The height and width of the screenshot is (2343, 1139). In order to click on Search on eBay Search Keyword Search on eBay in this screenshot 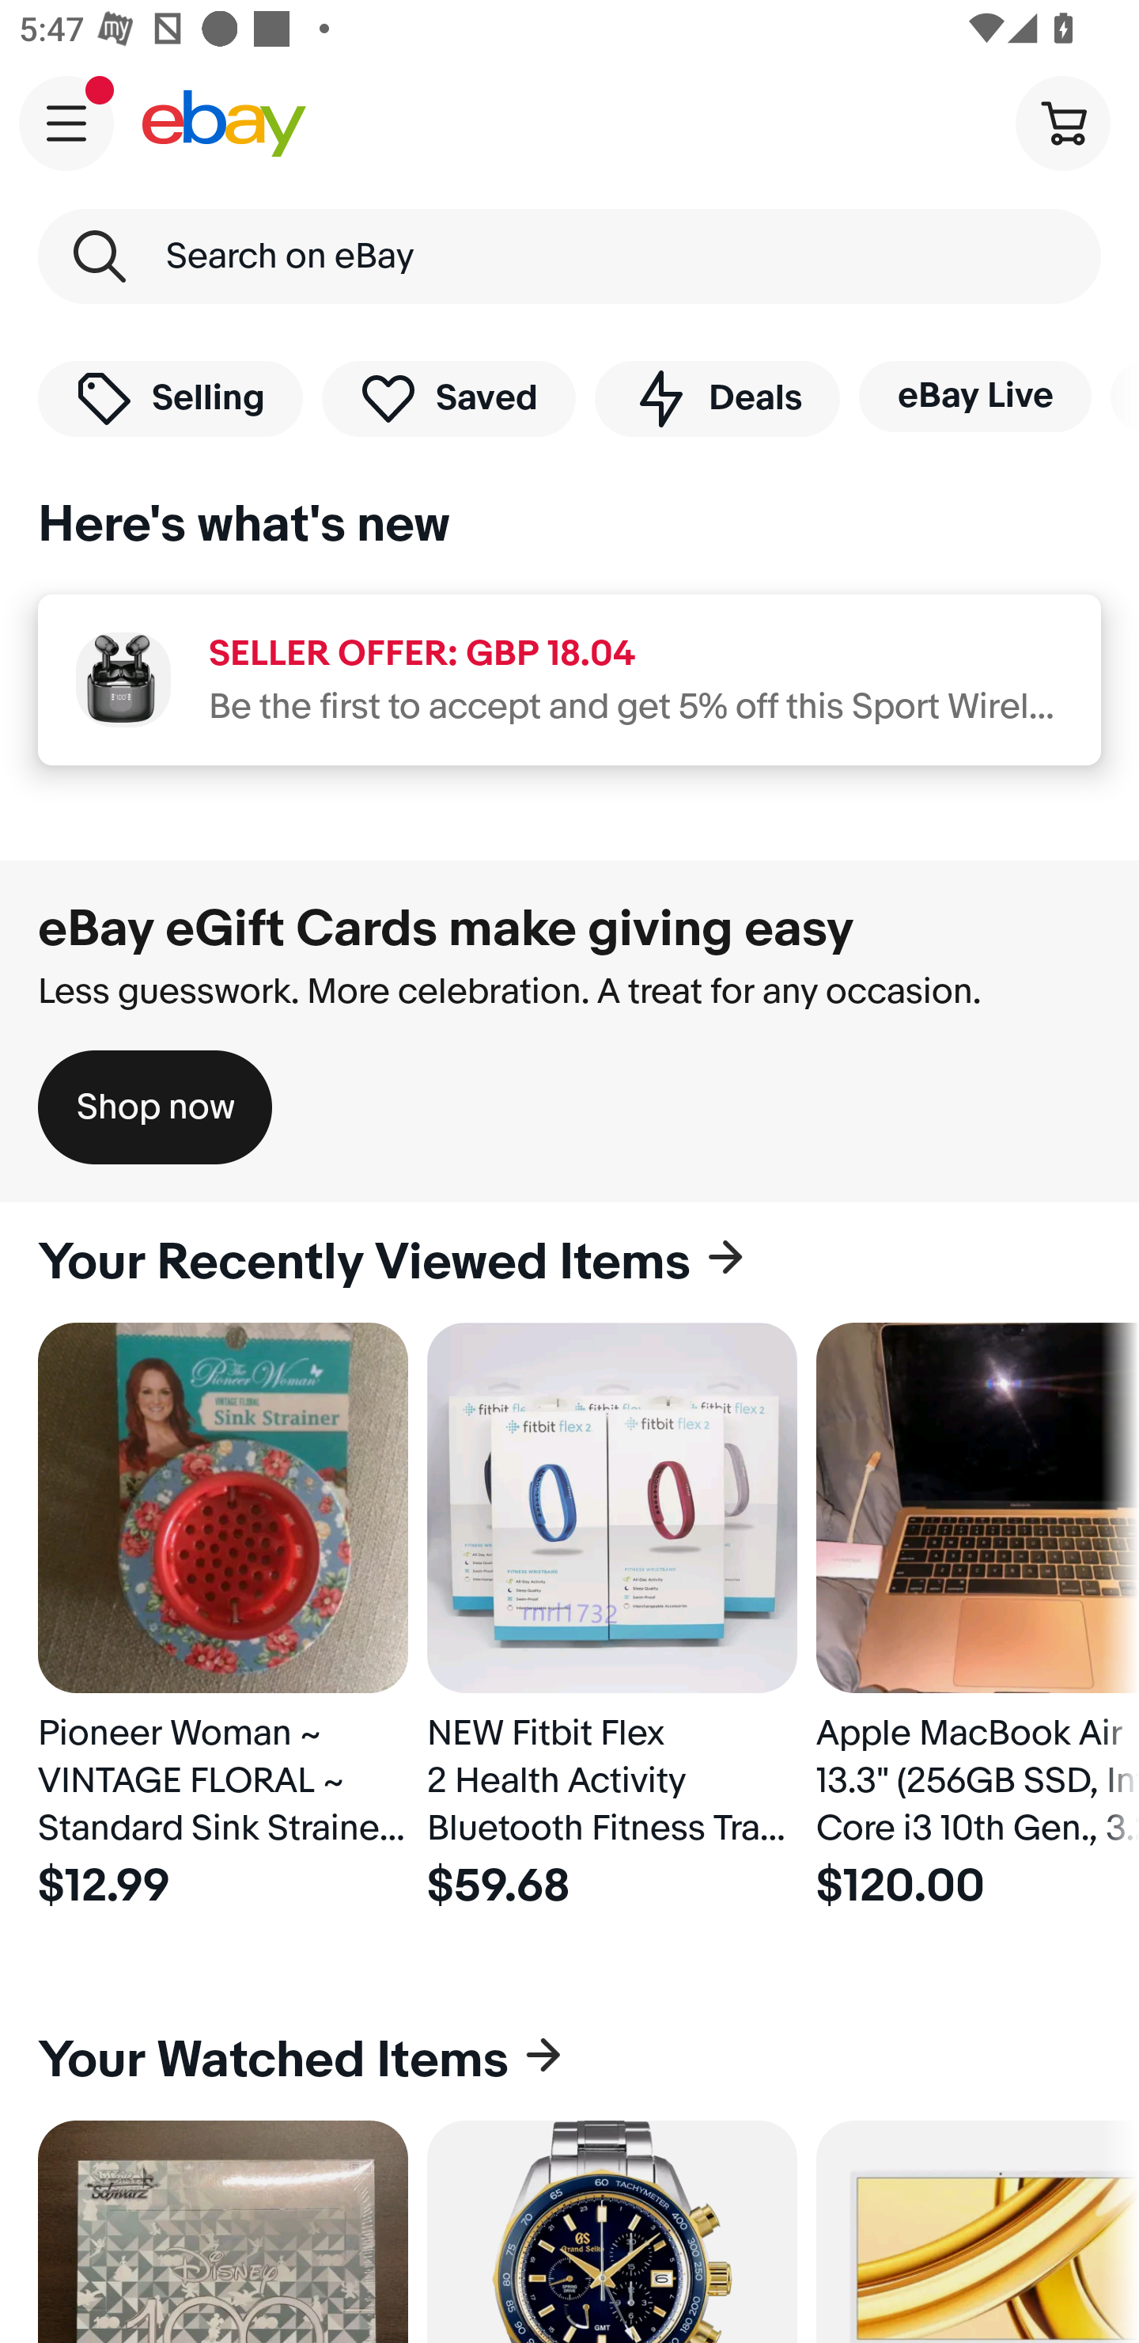, I will do `click(569, 256)`.